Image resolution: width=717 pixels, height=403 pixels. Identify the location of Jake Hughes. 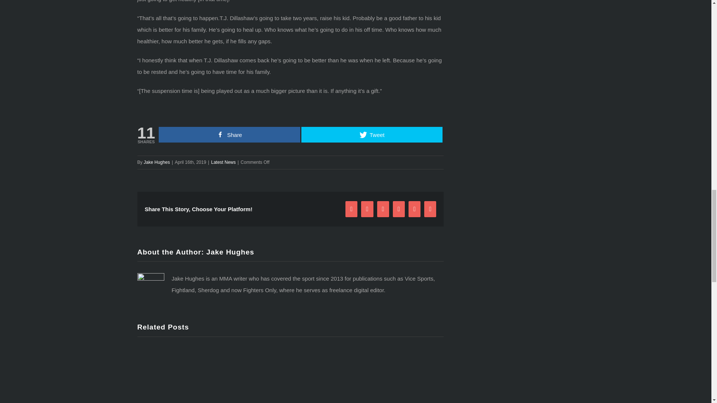
(230, 252).